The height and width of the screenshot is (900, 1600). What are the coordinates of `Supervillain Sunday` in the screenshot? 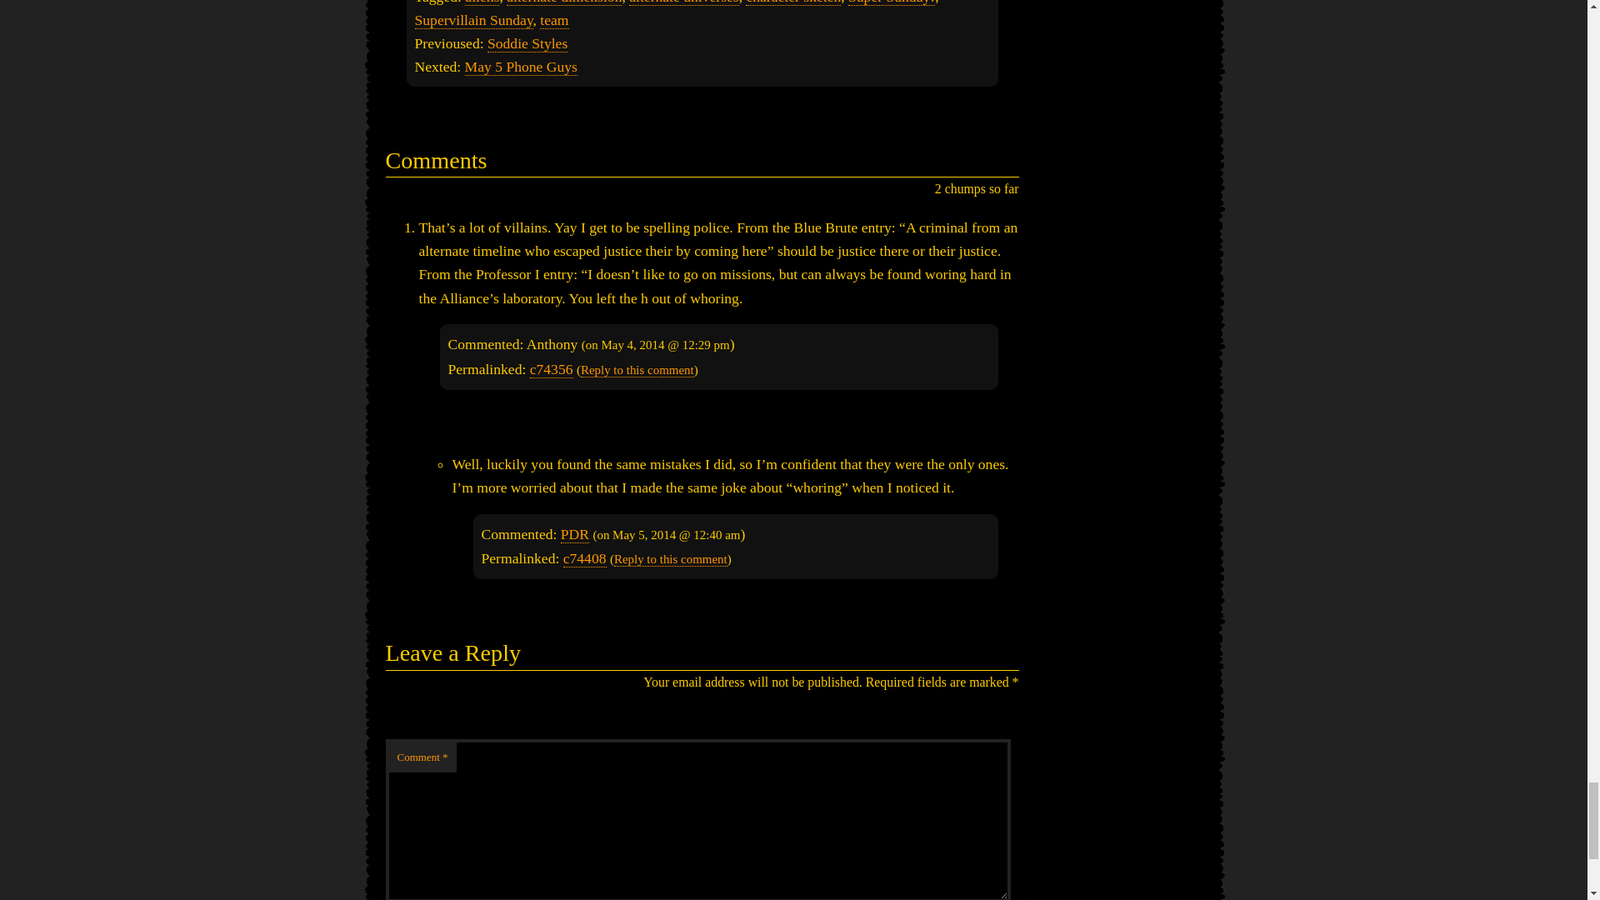 It's located at (473, 20).